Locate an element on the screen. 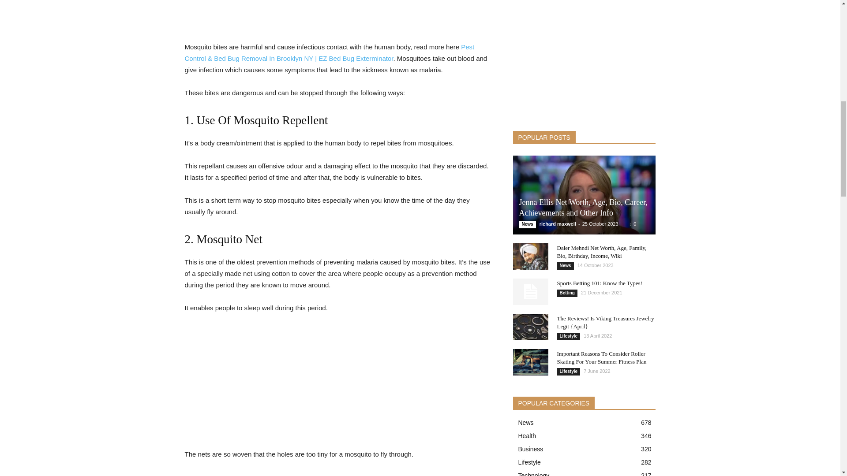  Advertisement is located at coordinates (338, 11).